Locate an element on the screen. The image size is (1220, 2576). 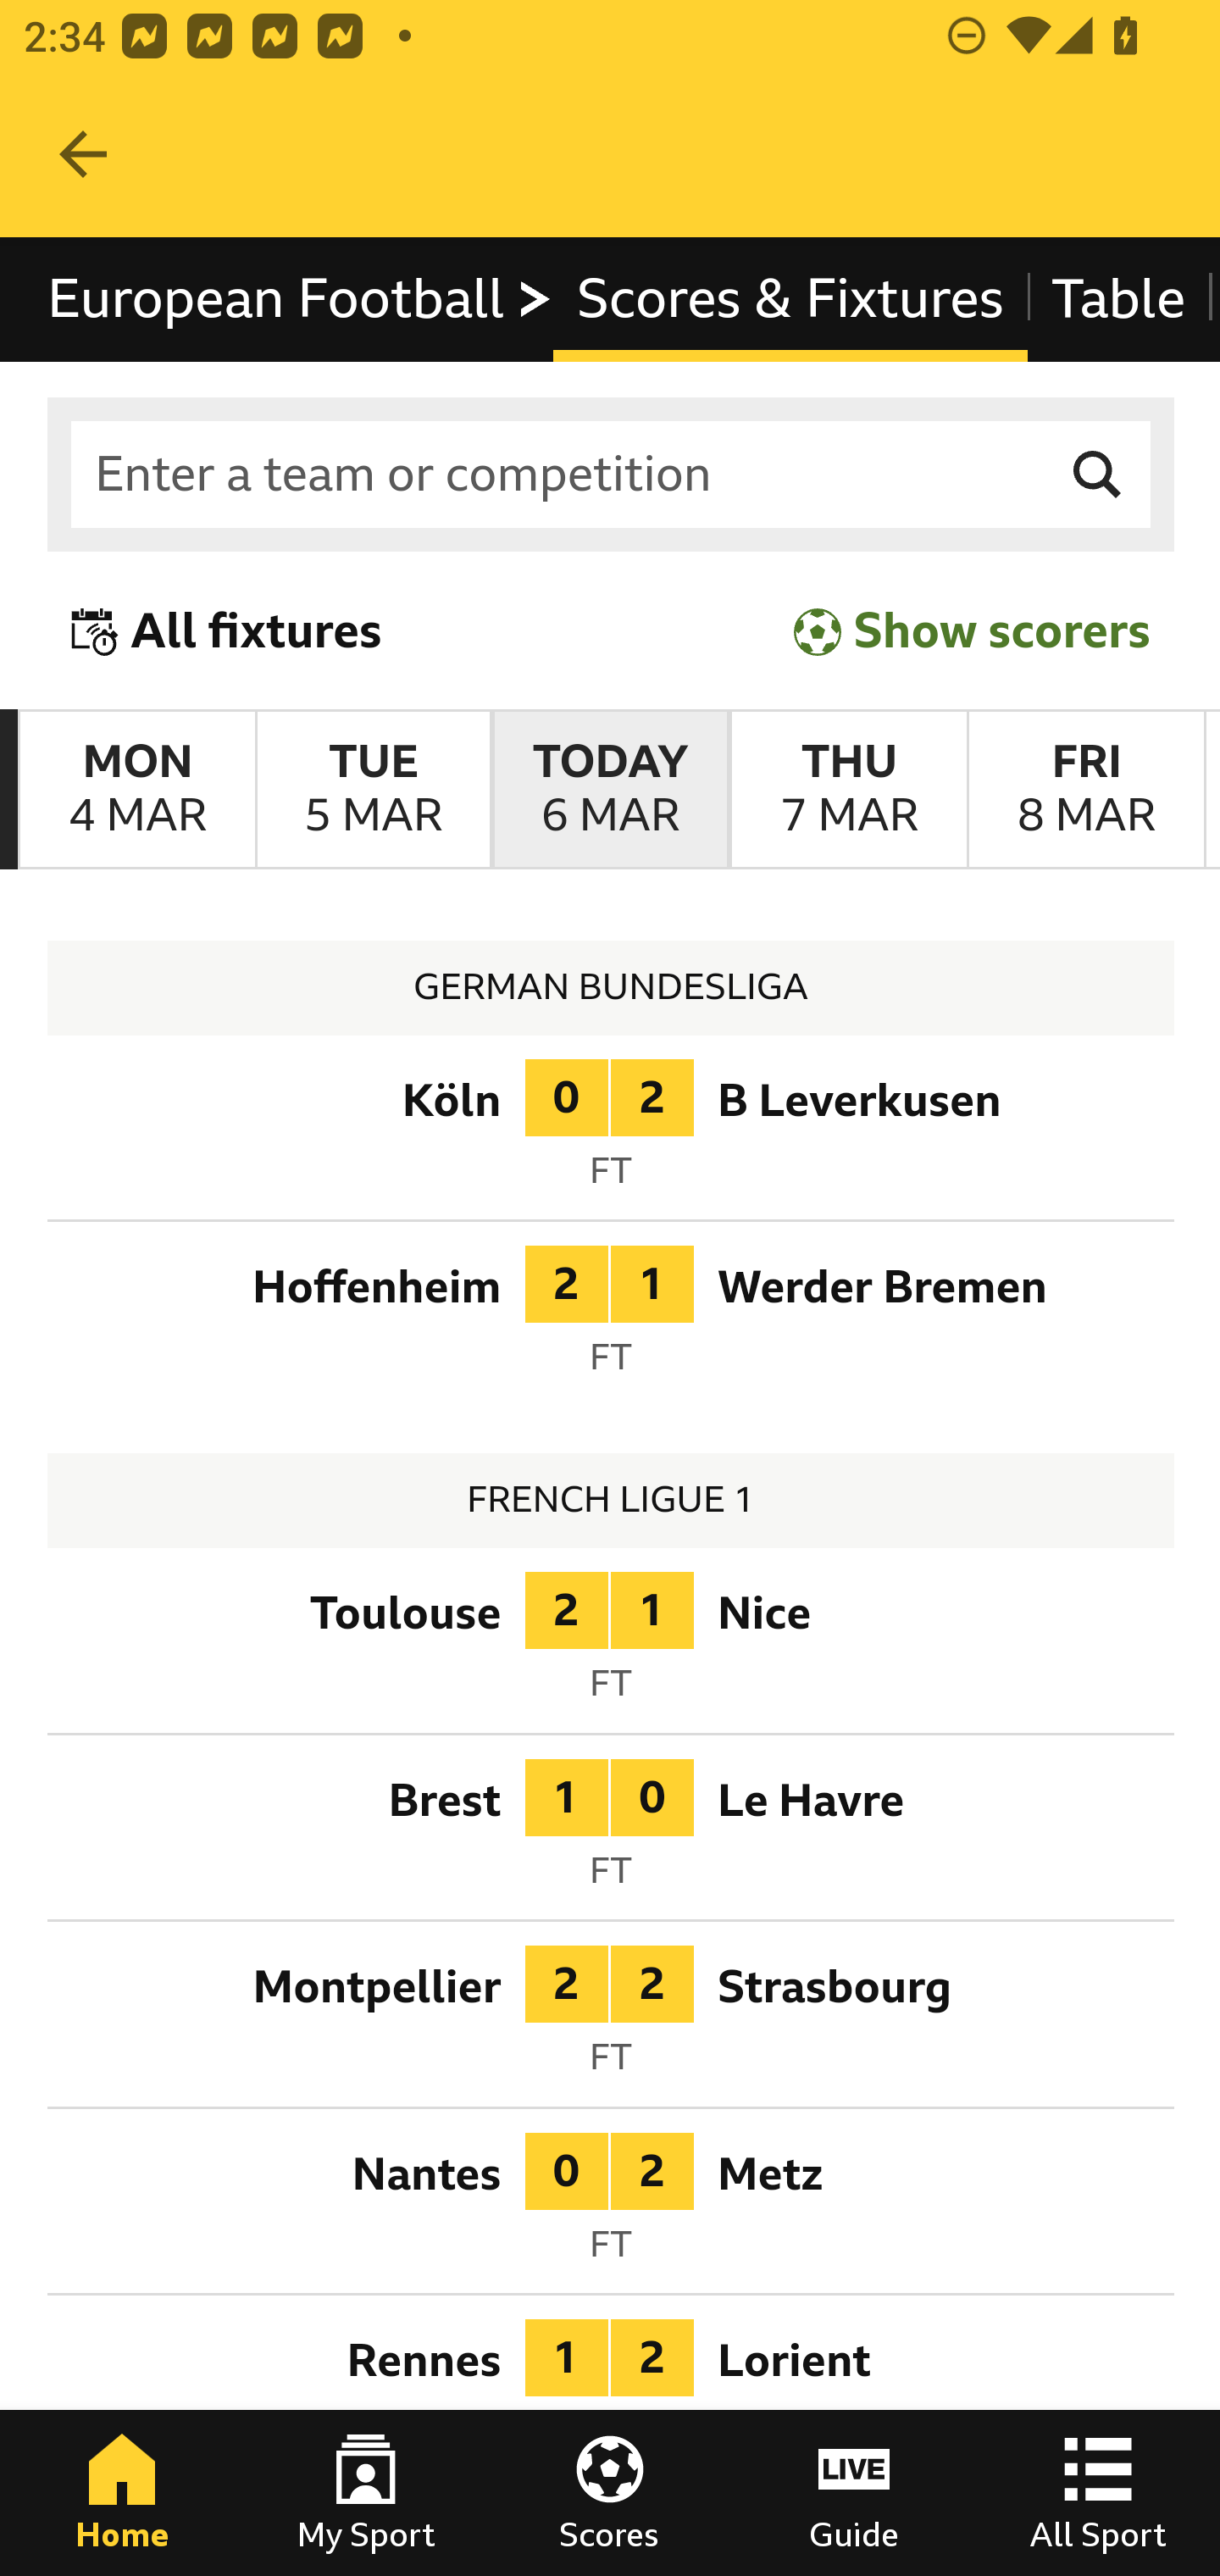
Table is located at coordinates (1119, 298).